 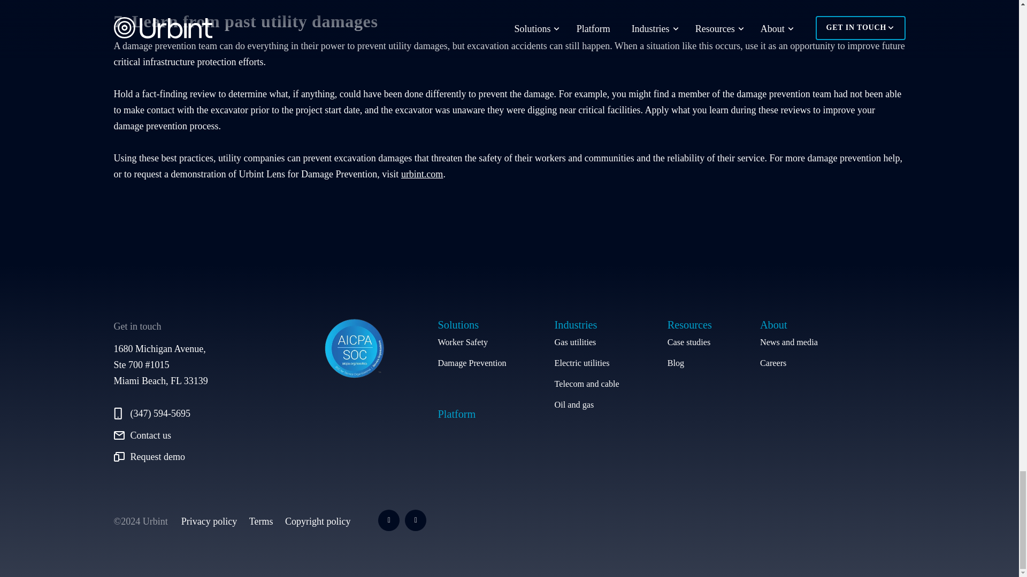 What do you see at coordinates (472, 342) in the screenshot?
I see `Worker Safety` at bounding box center [472, 342].